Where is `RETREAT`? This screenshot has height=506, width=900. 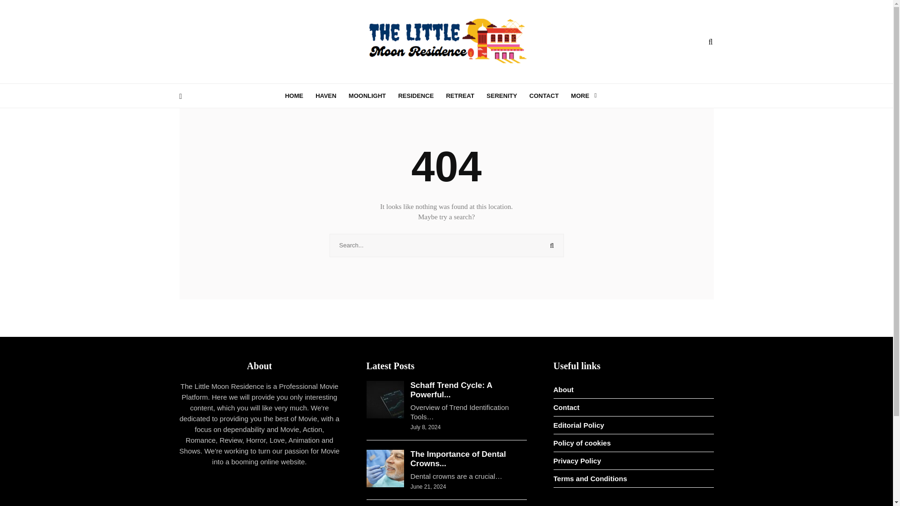 RETREAT is located at coordinates (465, 95).